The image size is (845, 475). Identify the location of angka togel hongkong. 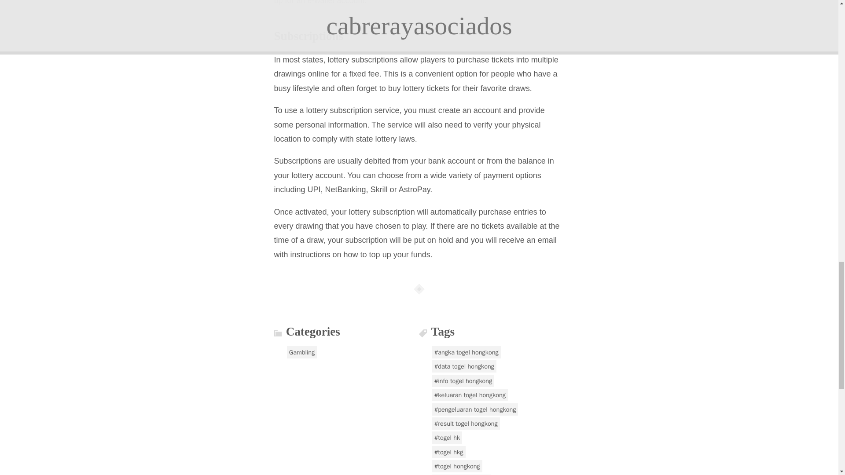
(467, 352).